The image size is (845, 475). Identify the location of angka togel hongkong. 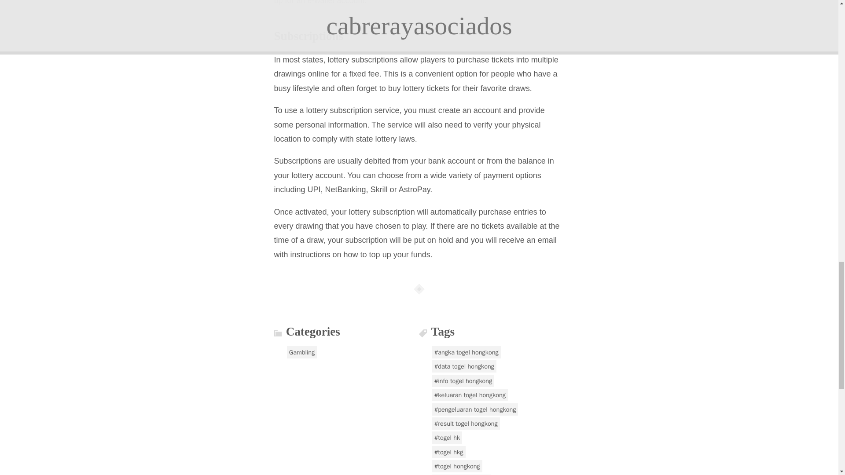
(467, 352).